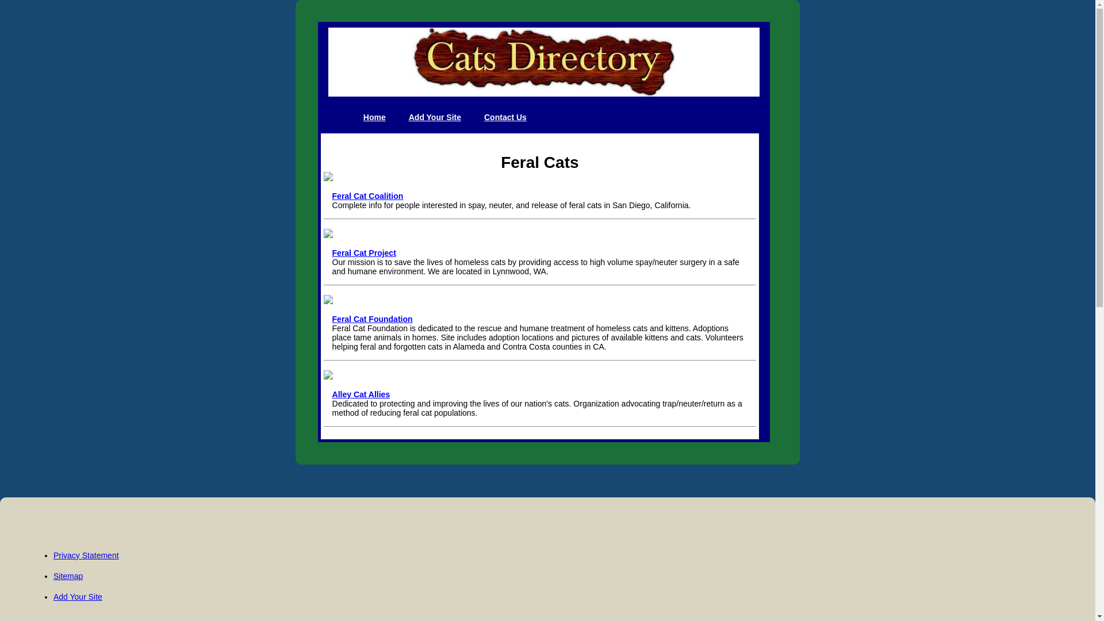 The height and width of the screenshot is (621, 1104). Describe the element at coordinates (86, 555) in the screenshot. I see `Privacy Statement` at that location.